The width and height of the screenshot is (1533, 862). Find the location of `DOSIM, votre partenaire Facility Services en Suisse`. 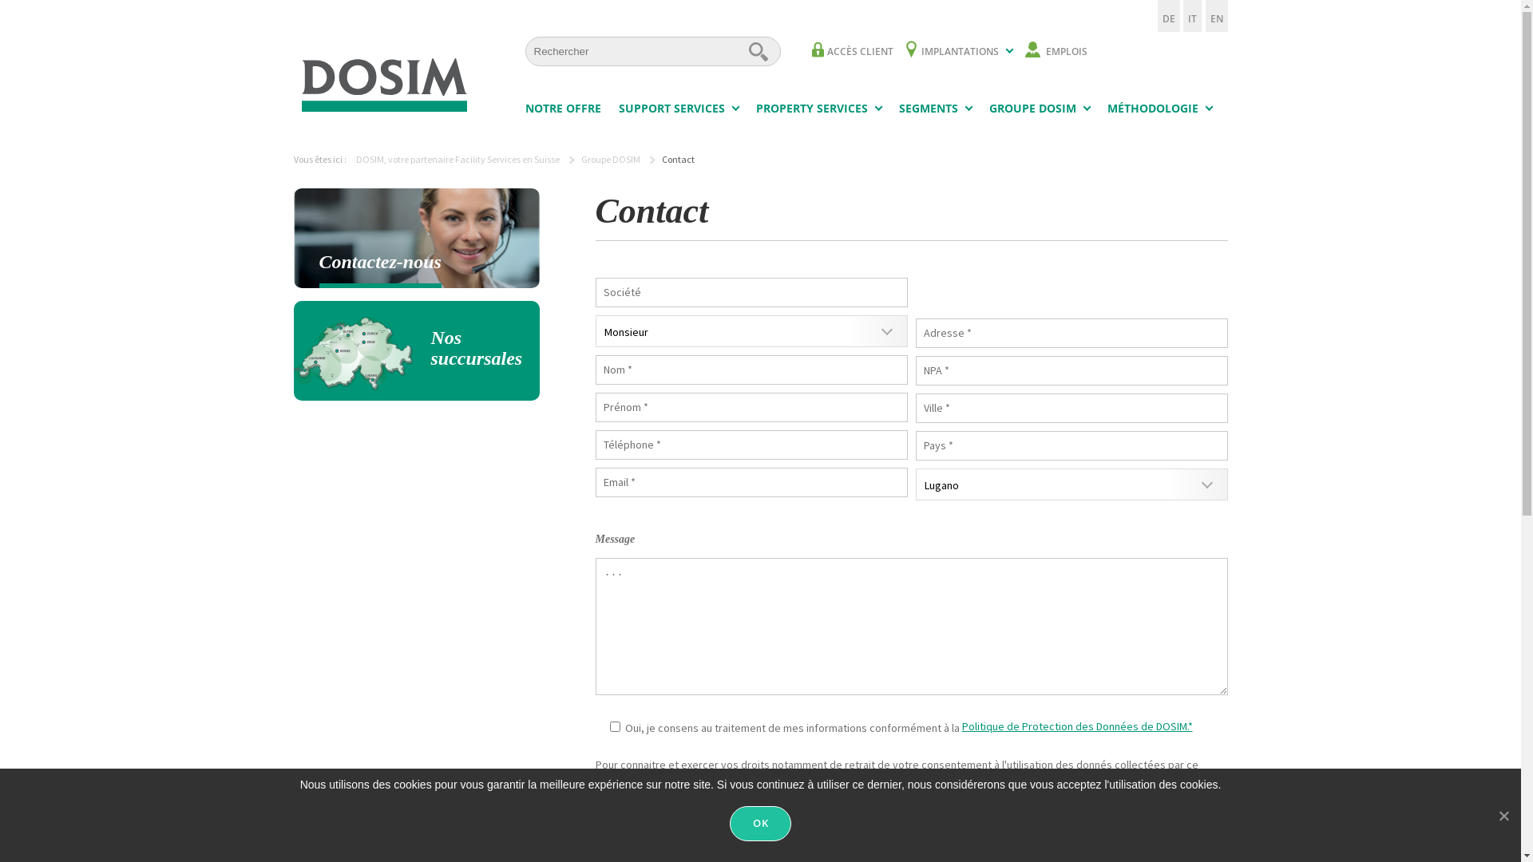

DOSIM, votre partenaire Facility Services en Suisse is located at coordinates (458, 160).